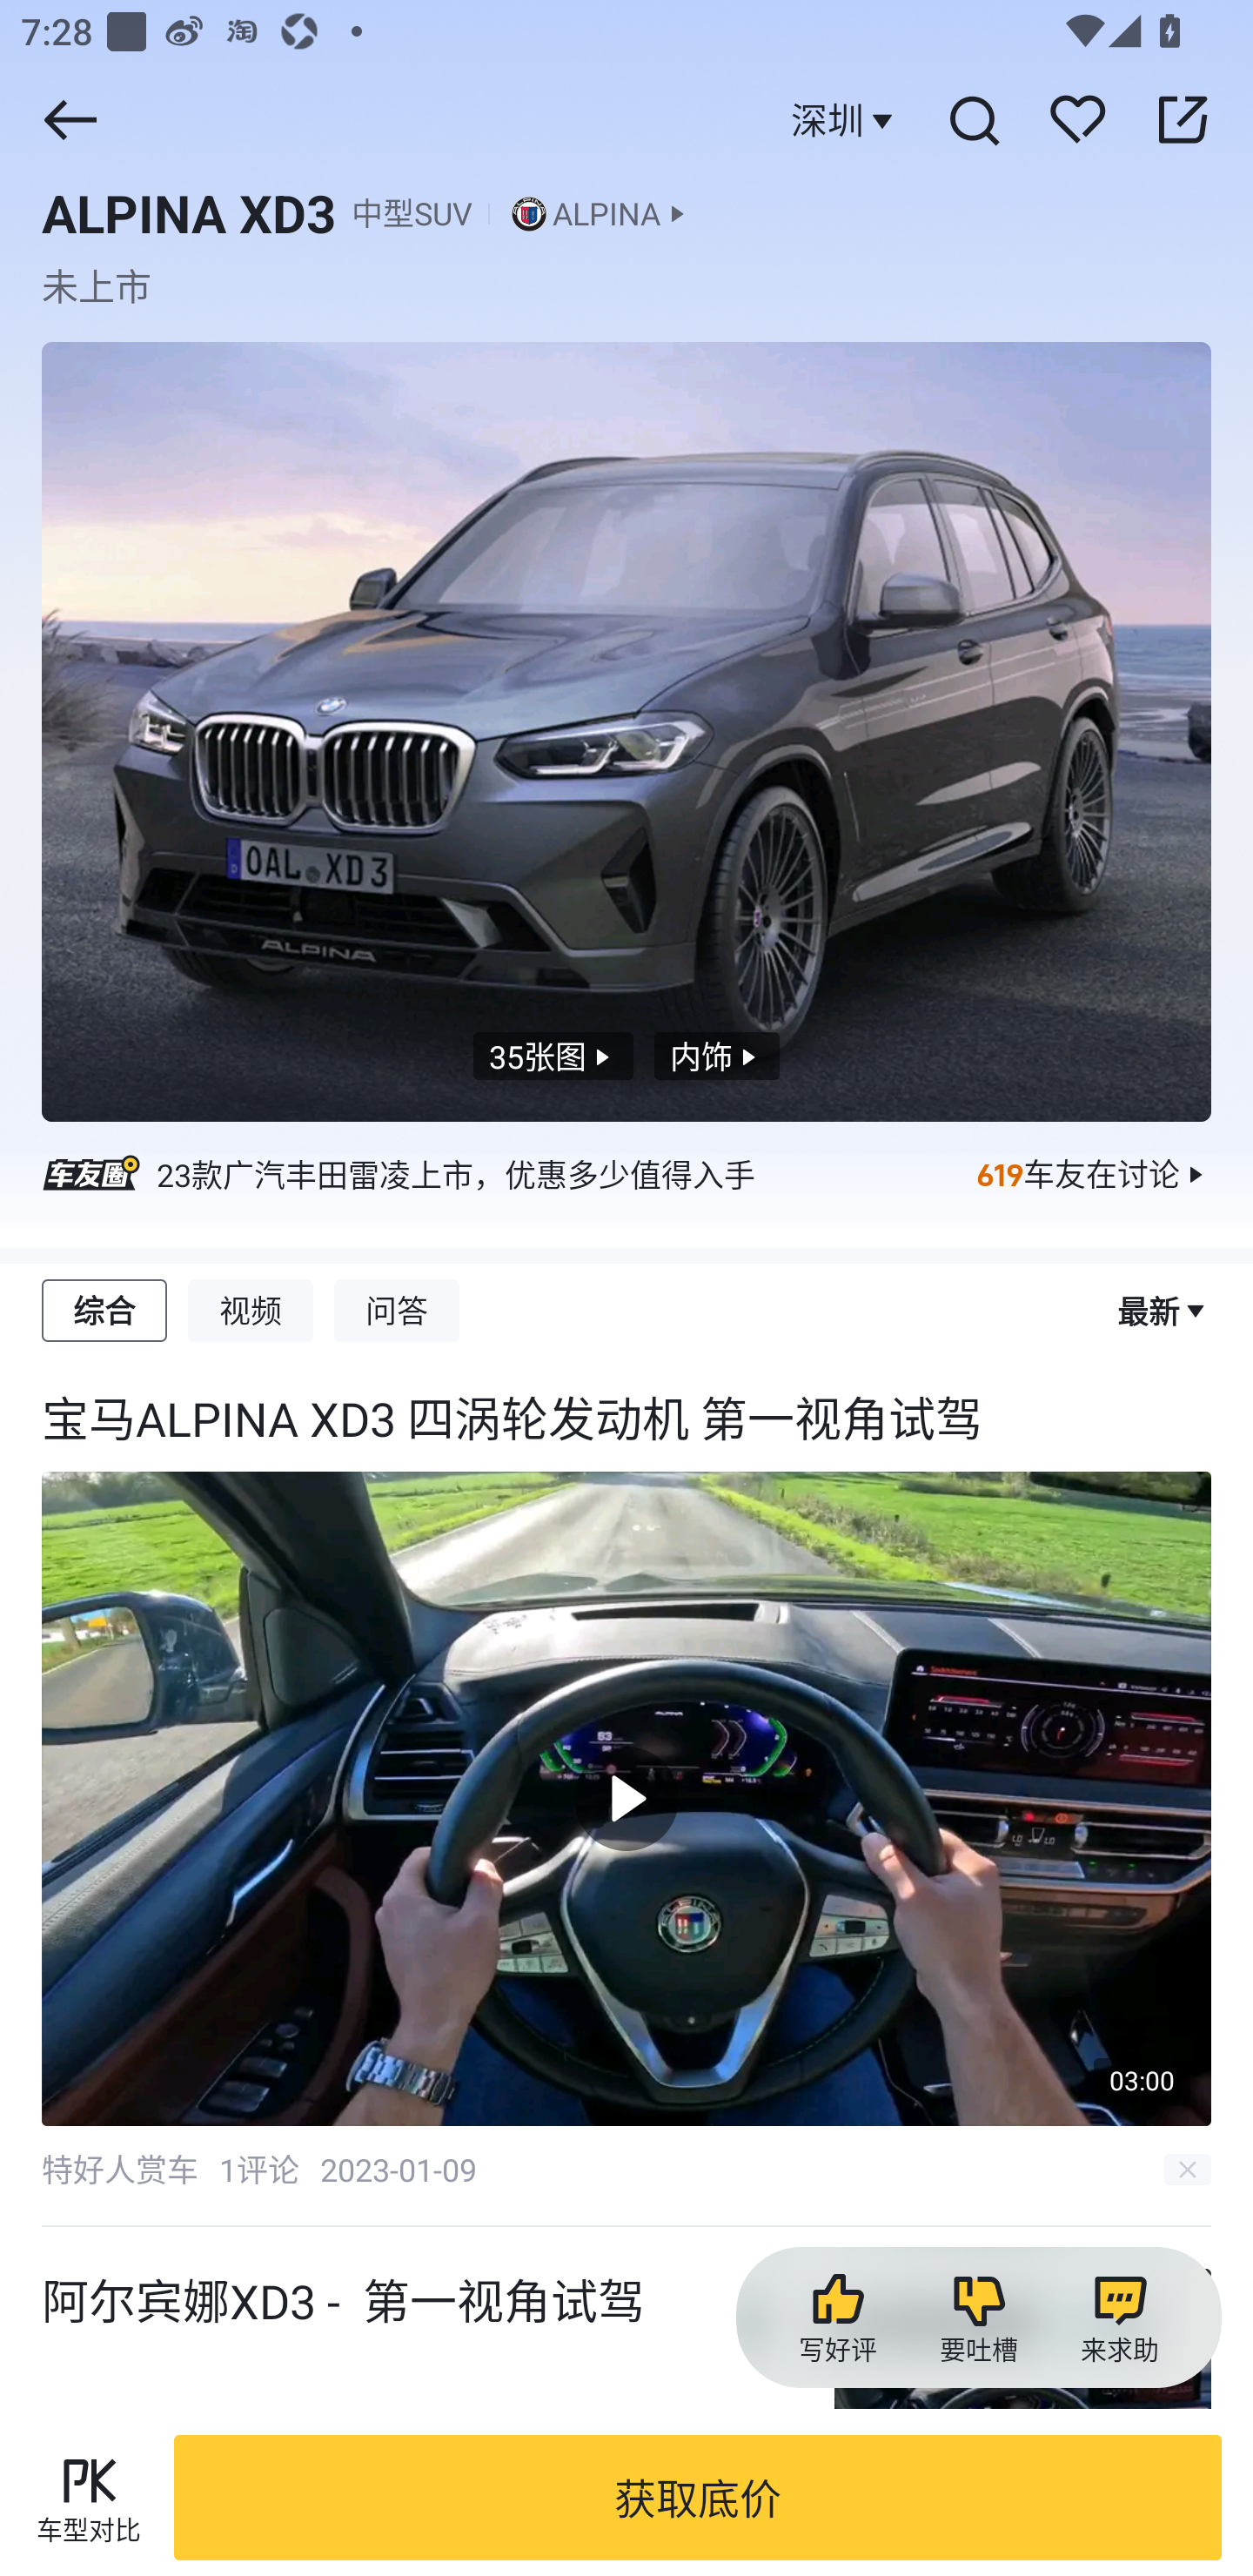 The width and height of the screenshot is (1253, 2576). Describe the element at coordinates (104, 1311) in the screenshot. I see `综合` at that location.